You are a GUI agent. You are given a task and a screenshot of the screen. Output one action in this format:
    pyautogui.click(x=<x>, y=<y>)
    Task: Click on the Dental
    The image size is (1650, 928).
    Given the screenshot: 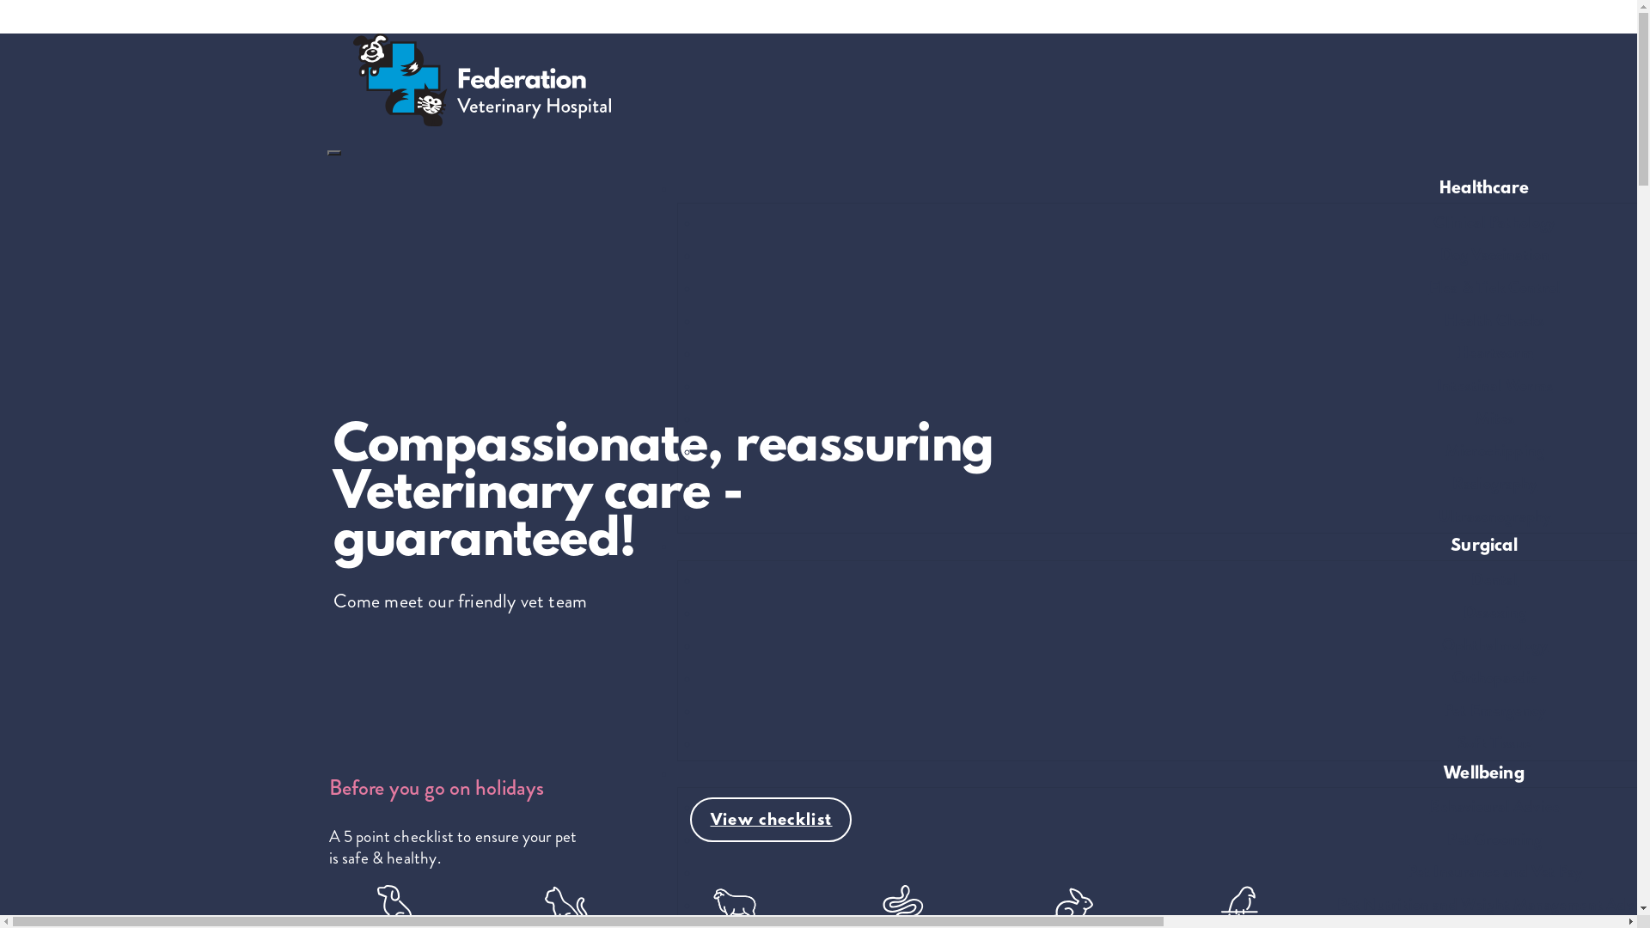 What is the action you would take?
    pyautogui.click(x=1494, y=580)
    